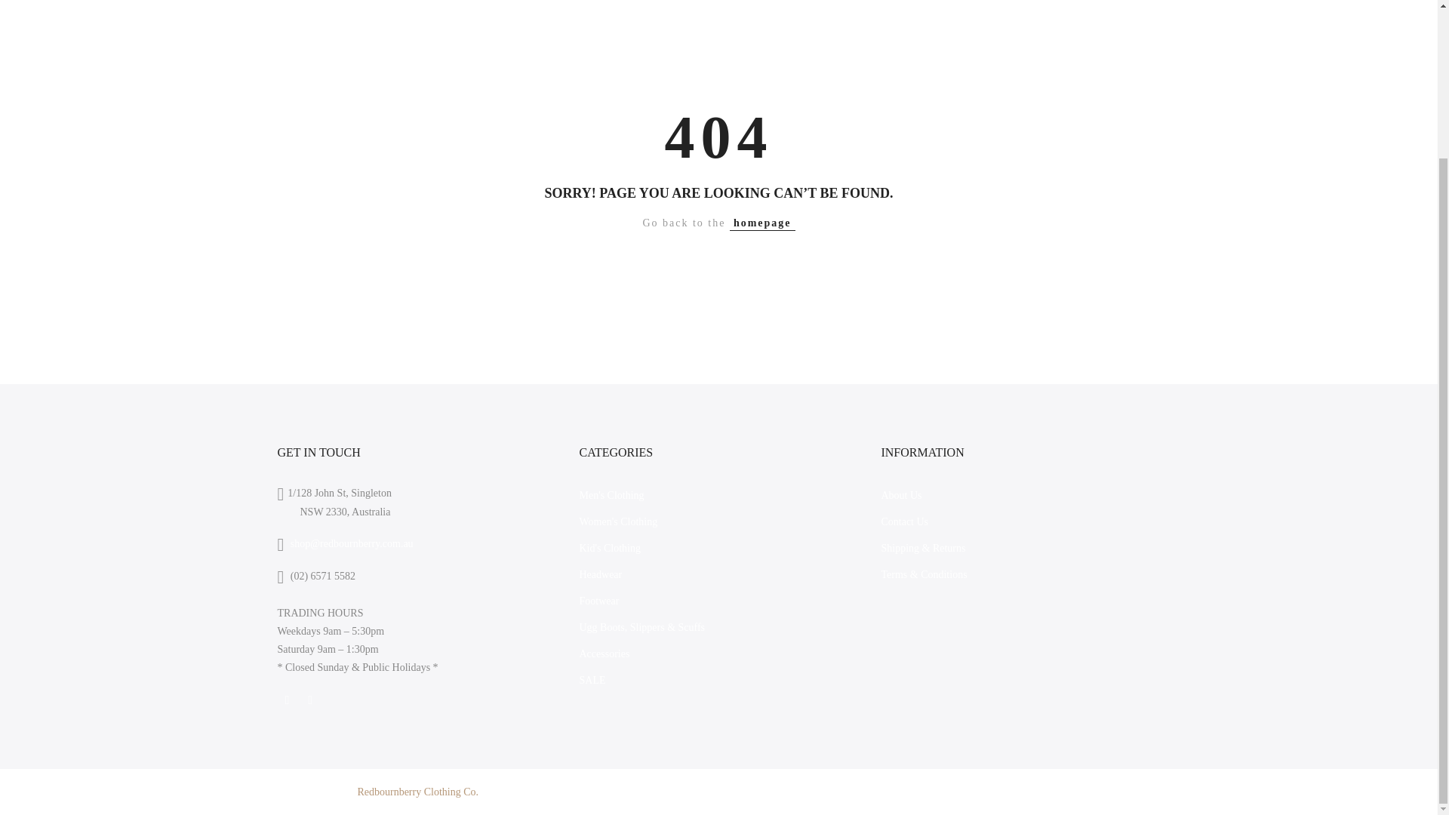 This screenshot has width=1449, height=815. I want to click on homepage, so click(762, 223).